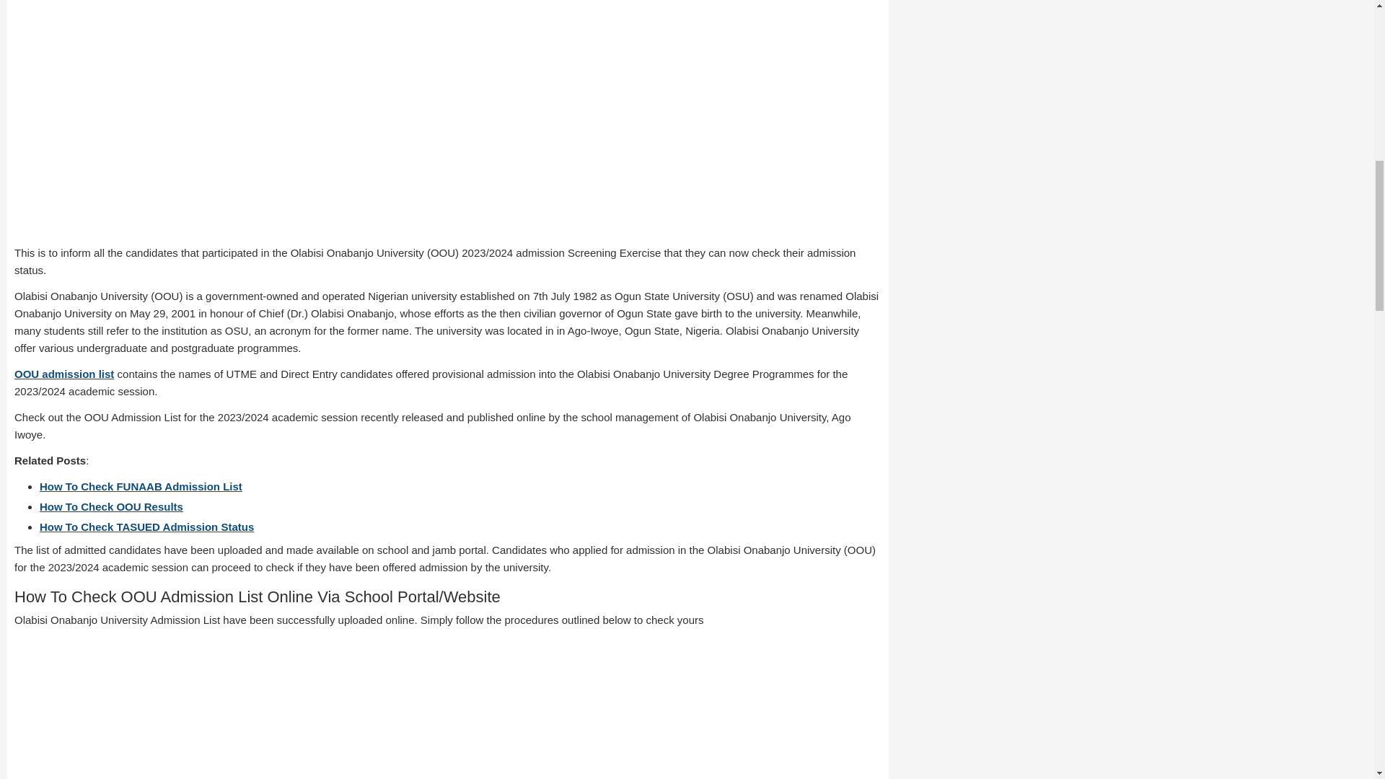 Image resolution: width=1385 pixels, height=779 pixels. What do you see at coordinates (63, 374) in the screenshot?
I see `OOU admission list` at bounding box center [63, 374].